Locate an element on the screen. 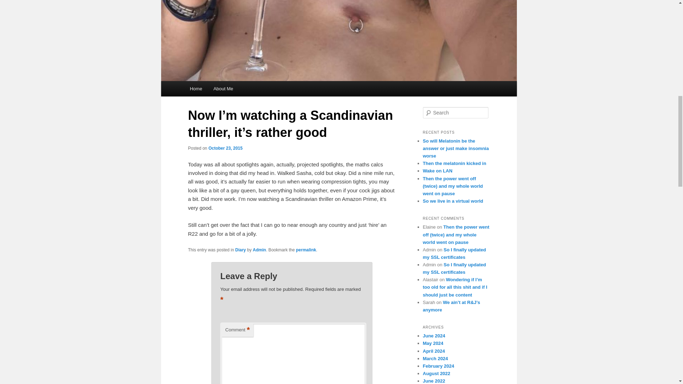 Image resolution: width=683 pixels, height=384 pixels. 12:43 am is located at coordinates (225, 148).